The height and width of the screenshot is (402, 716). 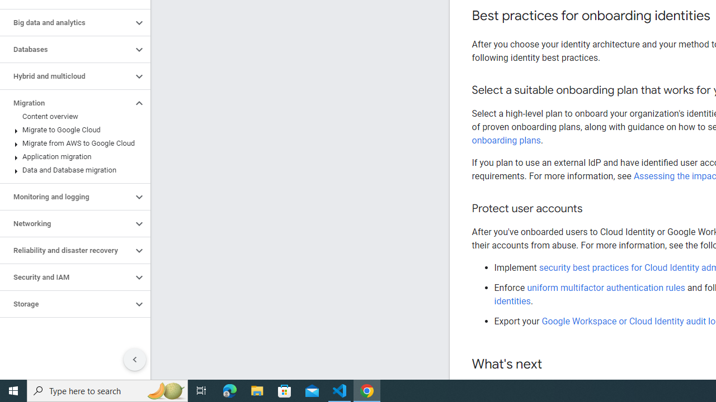 I want to click on uniform multifactor authentication rules , so click(x=607, y=288).